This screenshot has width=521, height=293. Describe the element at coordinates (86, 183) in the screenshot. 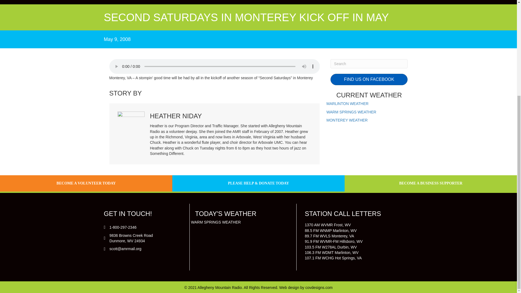

I see ` Become a volunteer today` at that location.